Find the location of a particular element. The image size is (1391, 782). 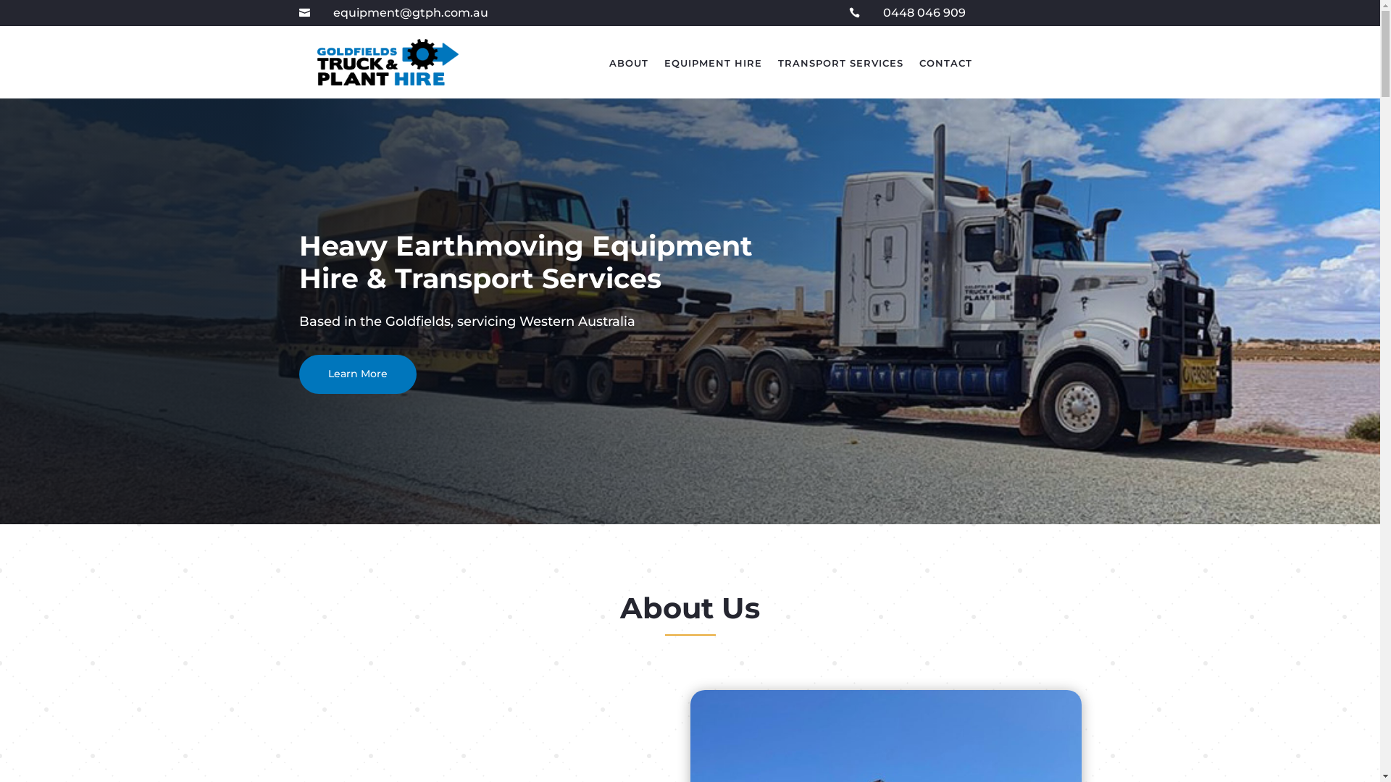

EQUIPMENT HIRE is located at coordinates (713, 66).